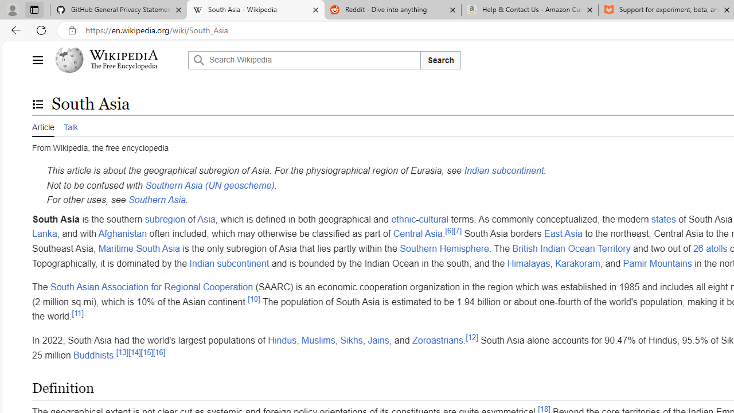  What do you see at coordinates (438, 340) in the screenshot?
I see `Zoroastrians` at bounding box center [438, 340].